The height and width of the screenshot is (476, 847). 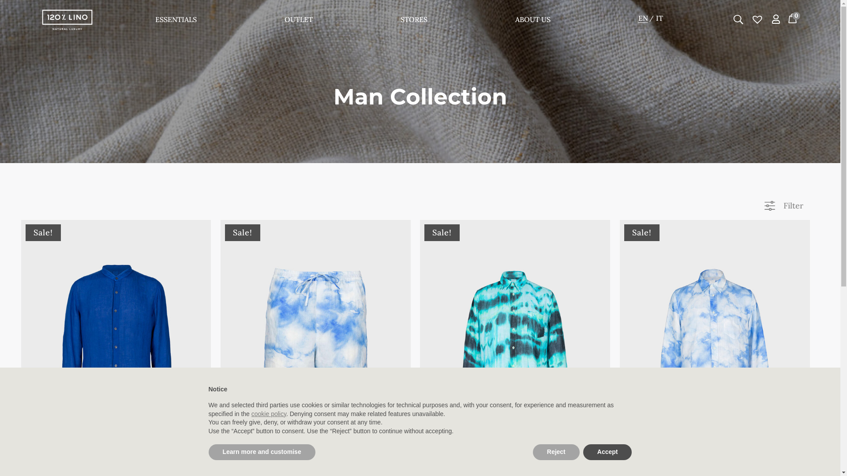 I want to click on OUTLET, so click(x=299, y=21).